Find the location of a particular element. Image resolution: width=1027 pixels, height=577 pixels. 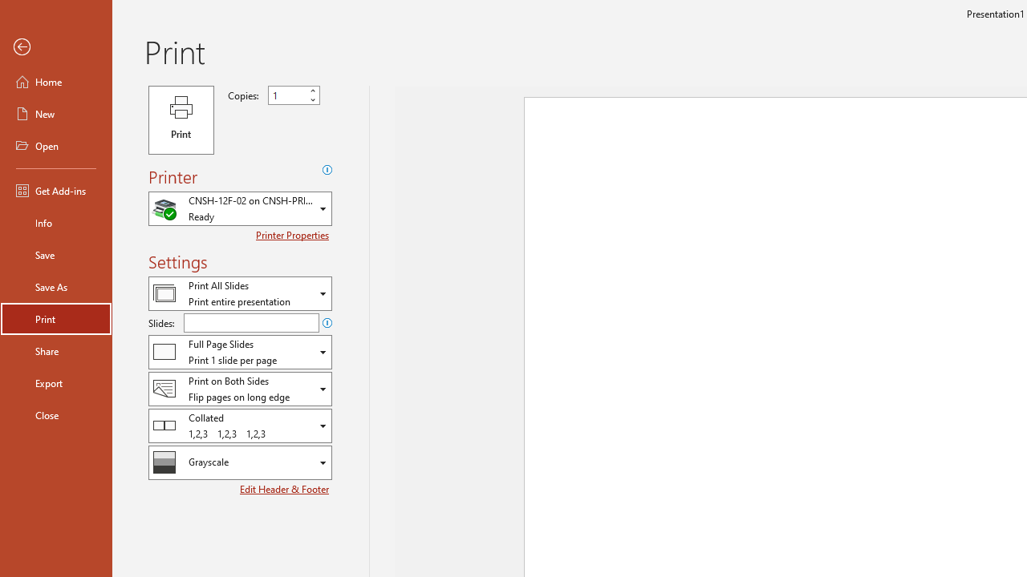

Back is located at coordinates (56, 47).